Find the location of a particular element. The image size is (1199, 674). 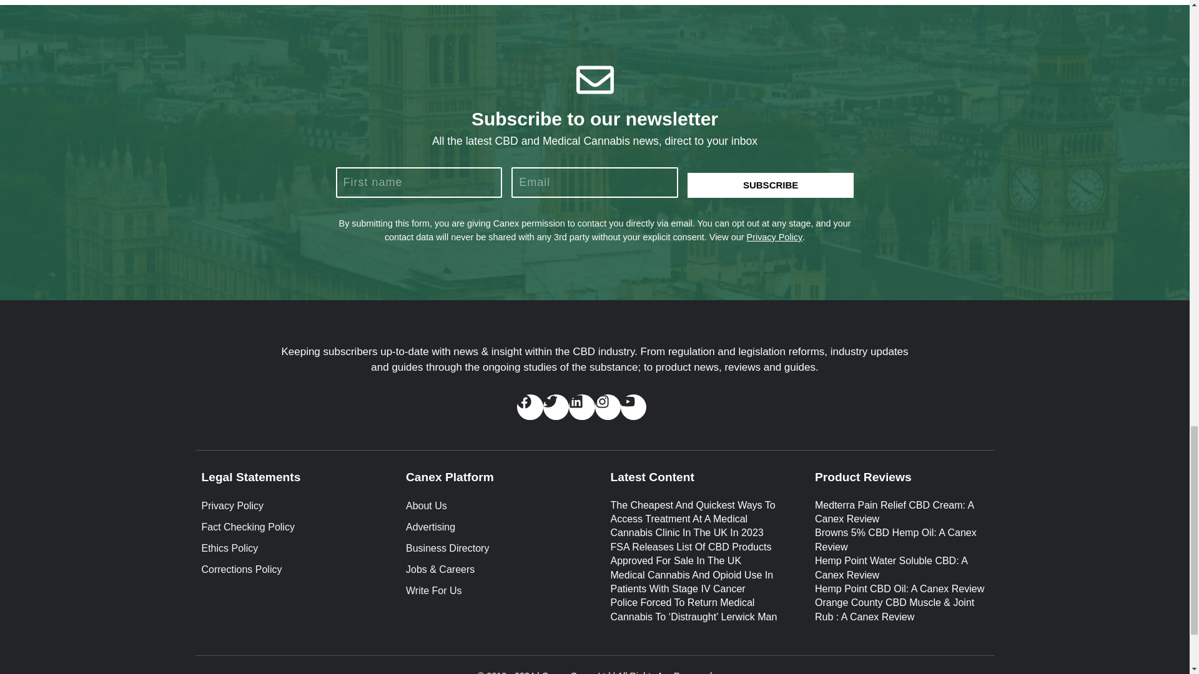

Corrections Policy is located at coordinates (287, 569).